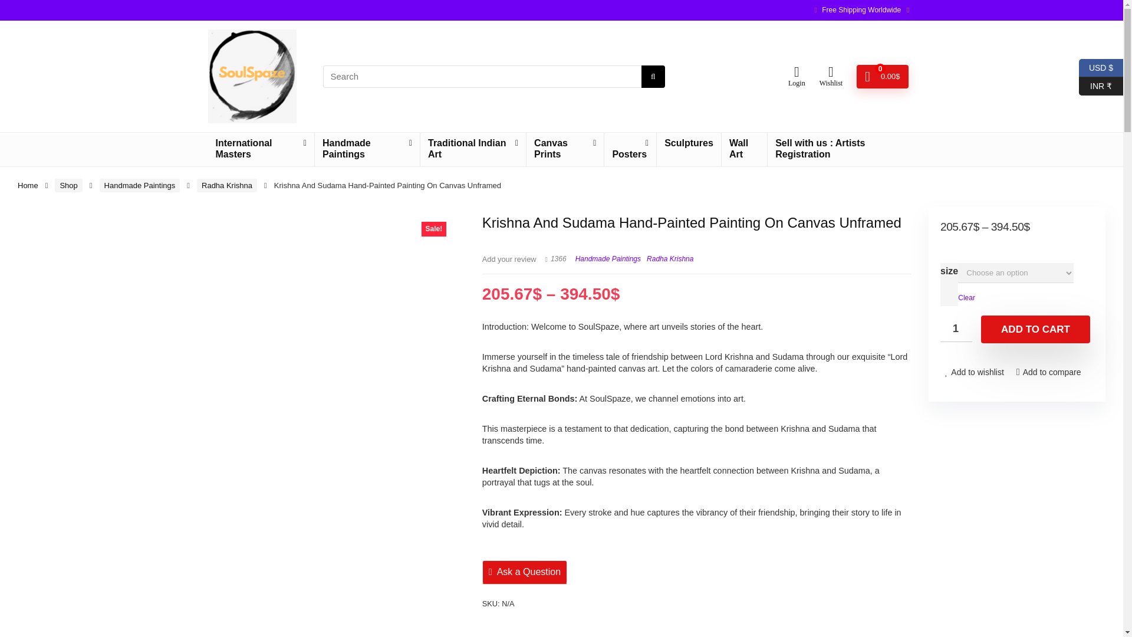 The width and height of the screenshot is (1132, 637). I want to click on View all posts in Radha Krishna, so click(670, 259).